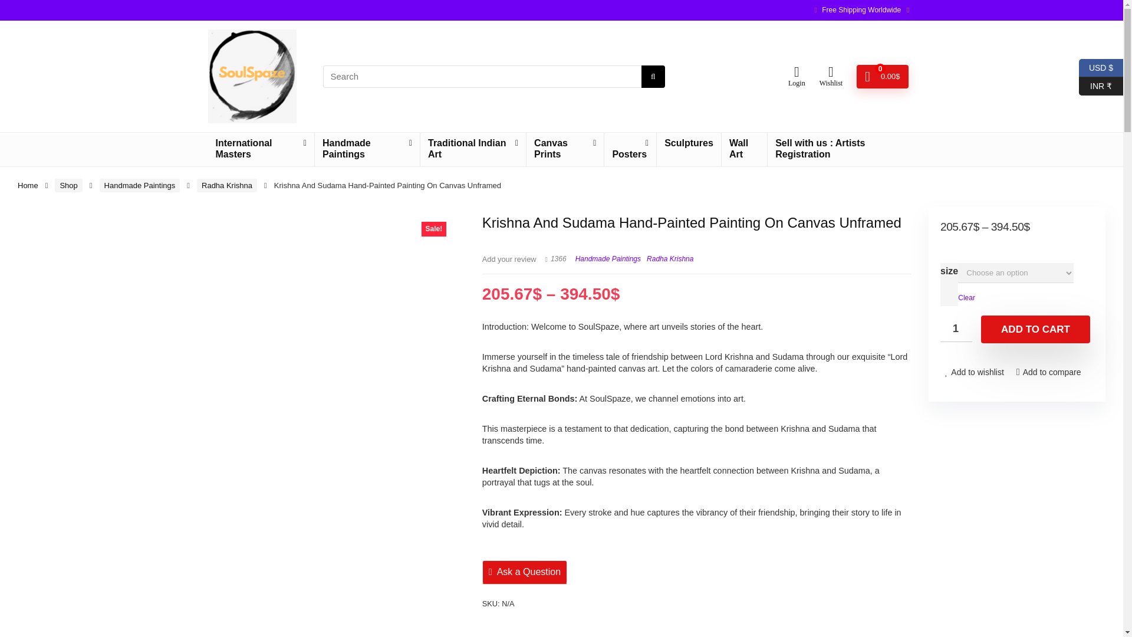 The width and height of the screenshot is (1132, 637). I want to click on View all posts in Radha Krishna, so click(670, 259).